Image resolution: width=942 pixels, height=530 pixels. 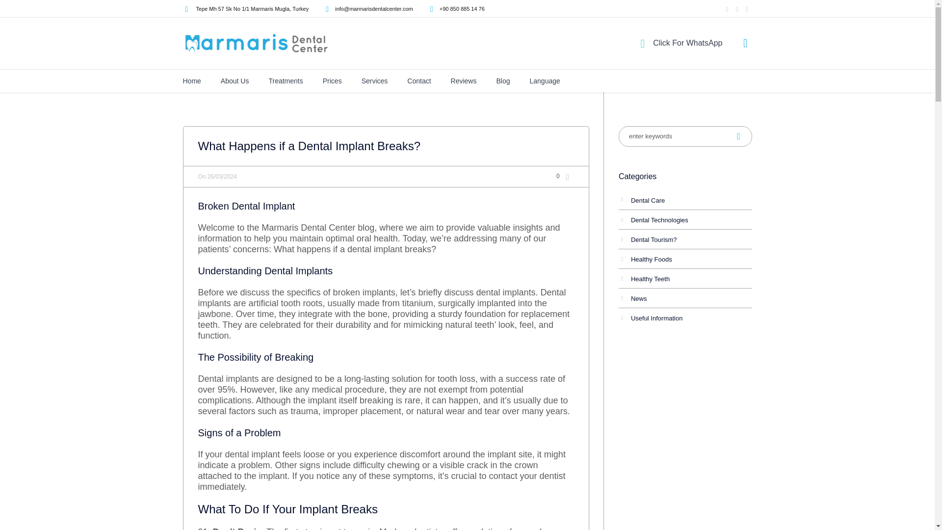 I want to click on Click For WhatsApp, so click(x=686, y=43).